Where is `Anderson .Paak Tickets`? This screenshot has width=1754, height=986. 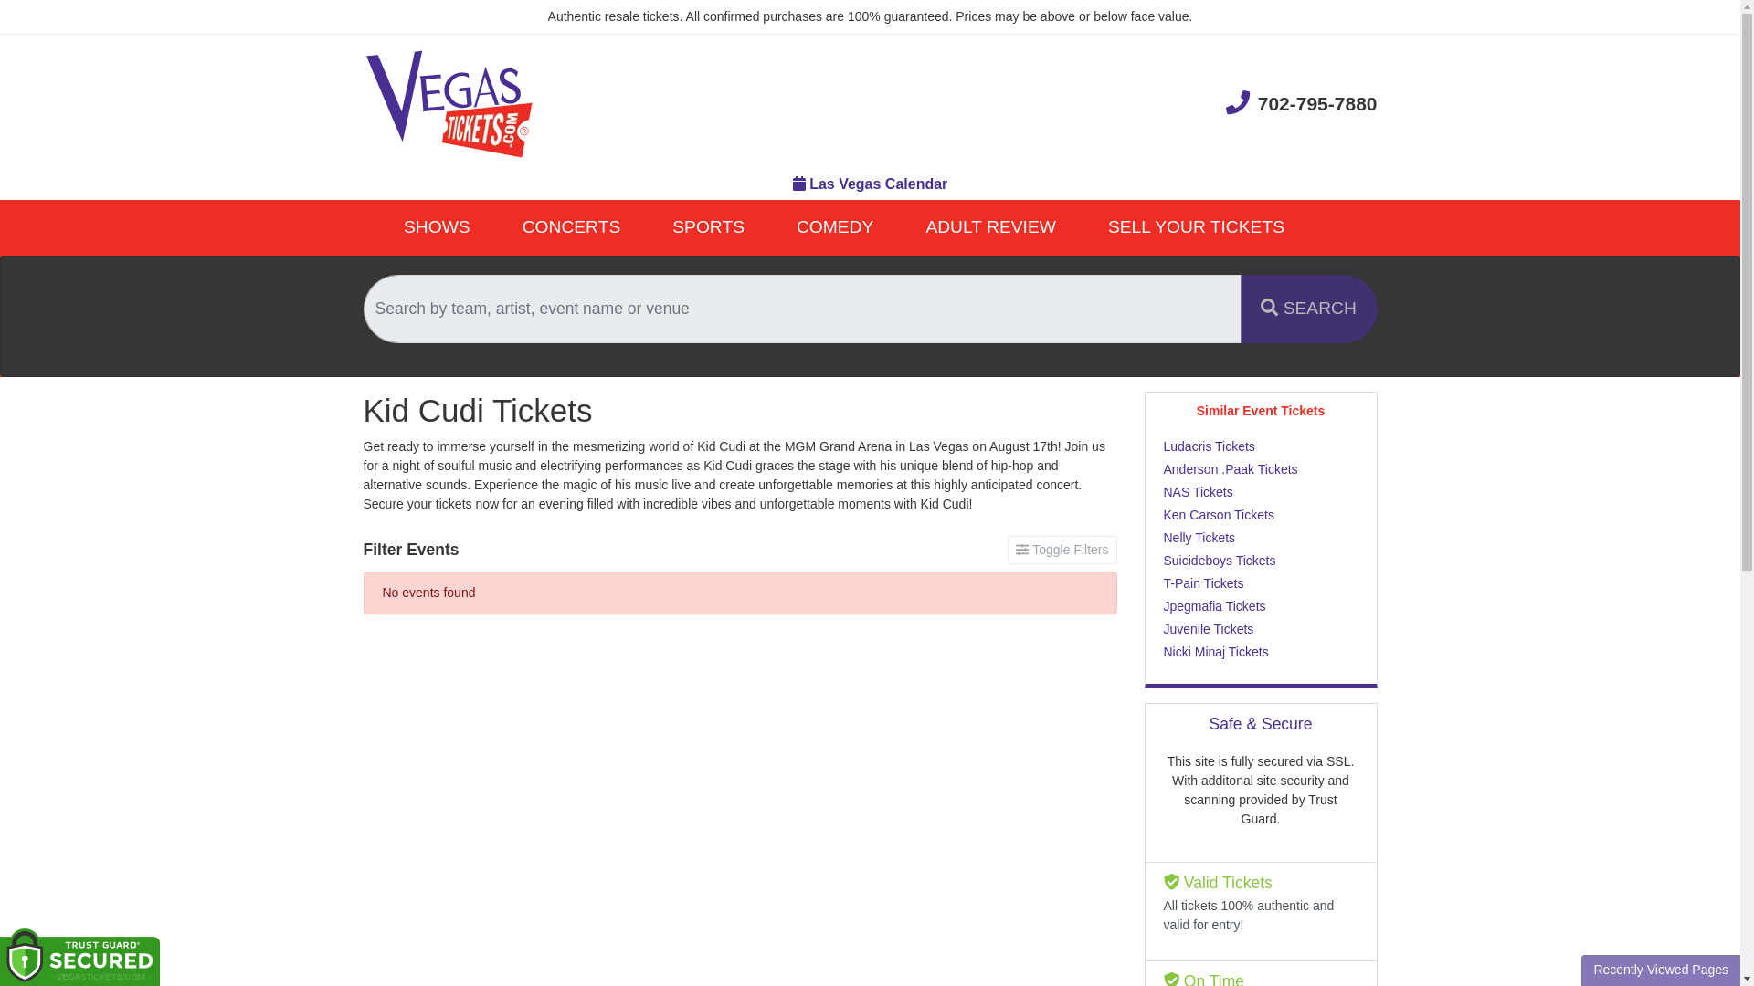
Anderson .Paak Tickets is located at coordinates (1261, 469).